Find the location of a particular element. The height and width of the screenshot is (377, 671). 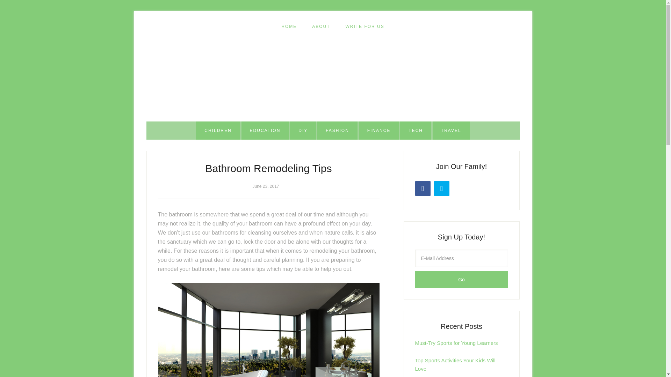

ABOUT is located at coordinates (321, 27).